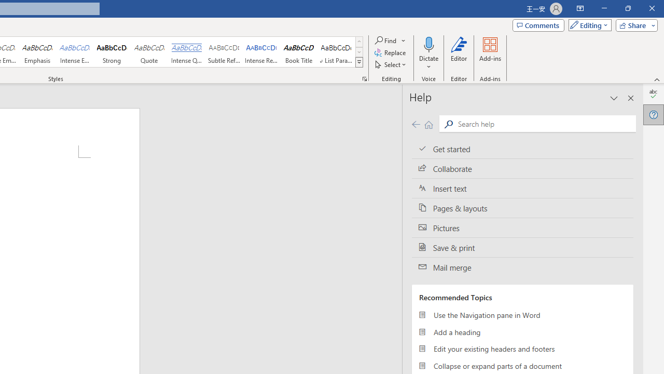 This screenshot has width=664, height=374. Describe the element at coordinates (364, 79) in the screenshot. I see `Styles...` at that location.